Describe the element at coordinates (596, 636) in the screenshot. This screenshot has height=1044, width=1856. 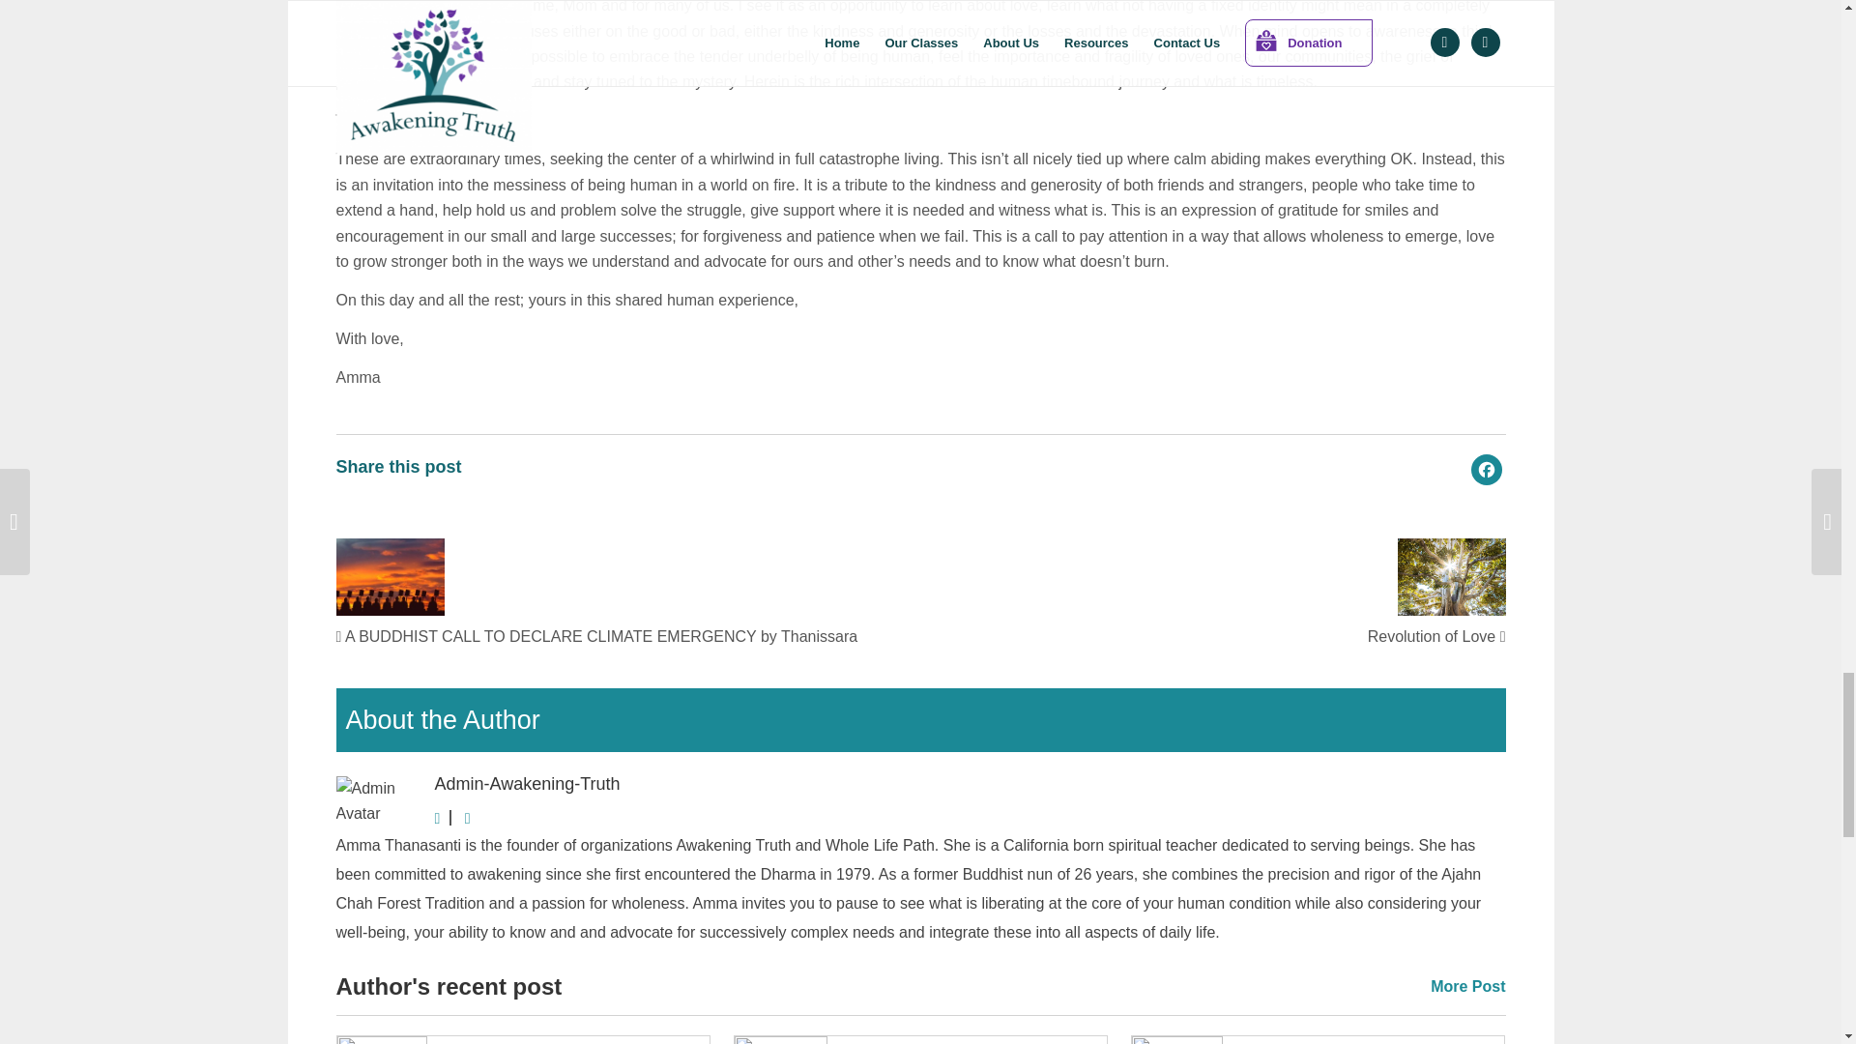
I see `A BUDDHIST CALL TO DECLARE CLIMATE EMERGENCY by Thanissara` at that location.